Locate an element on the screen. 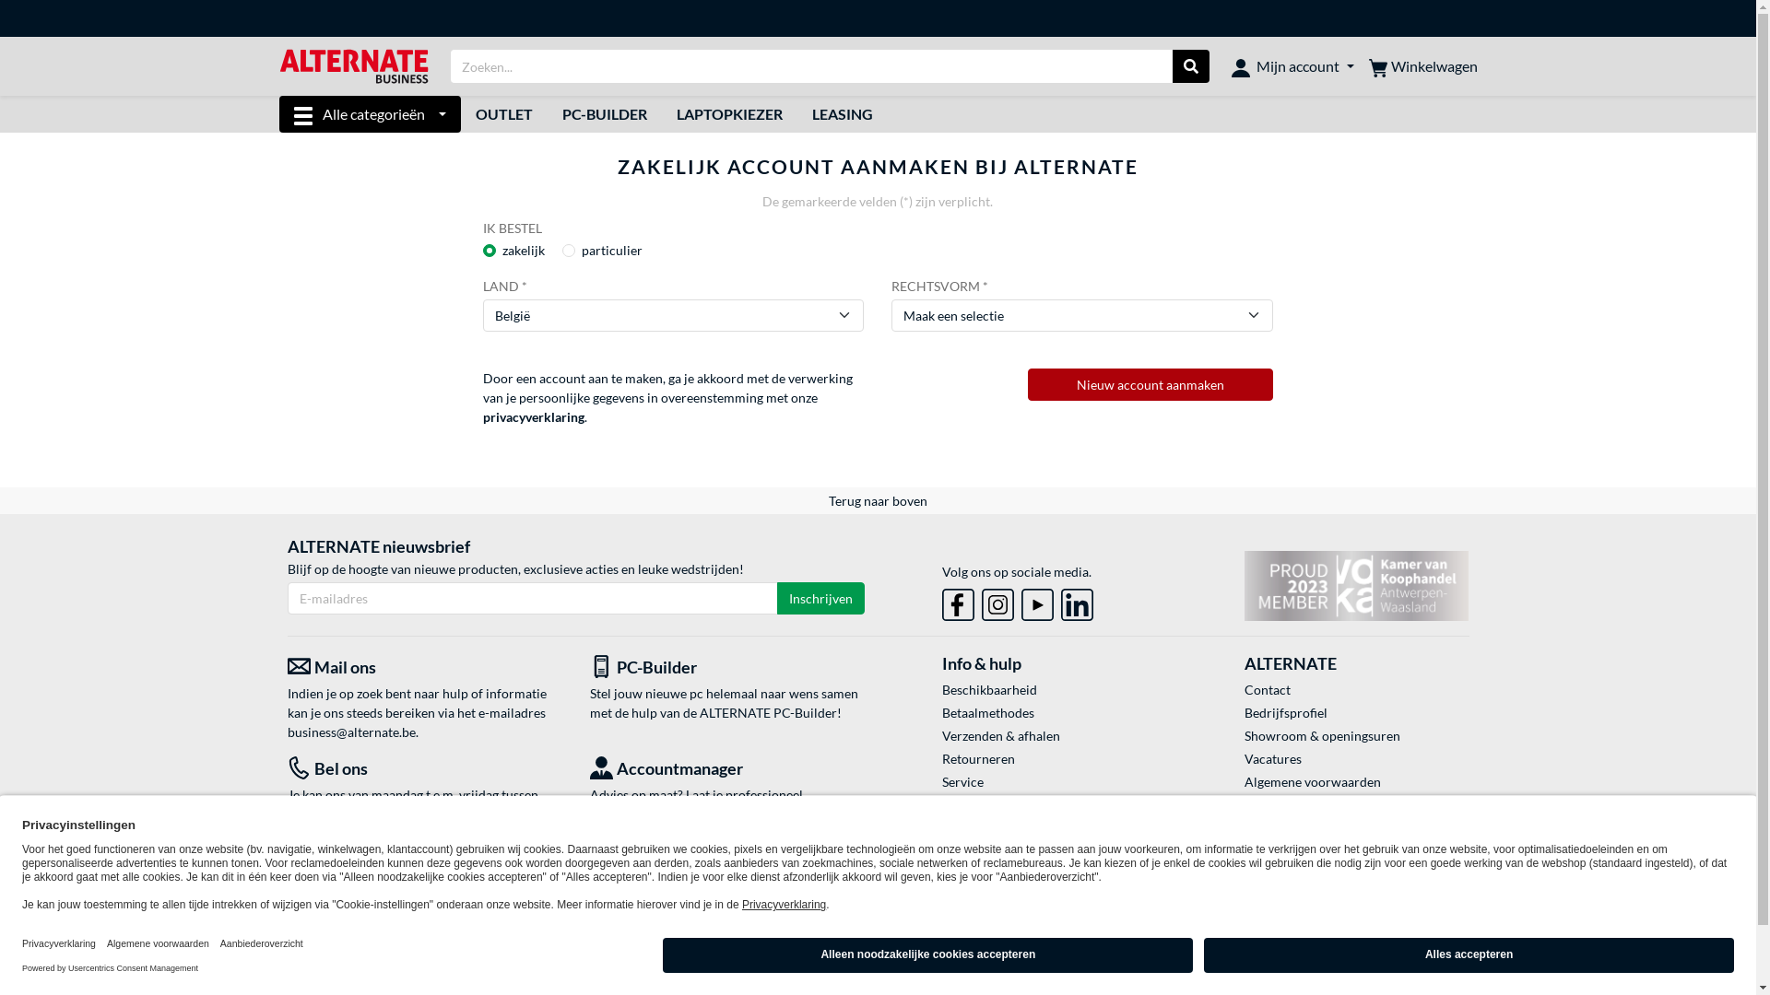 Image resolution: width=1770 pixels, height=995 pixels. Verzenden & afhalen is located at coordinates (1055, 735).